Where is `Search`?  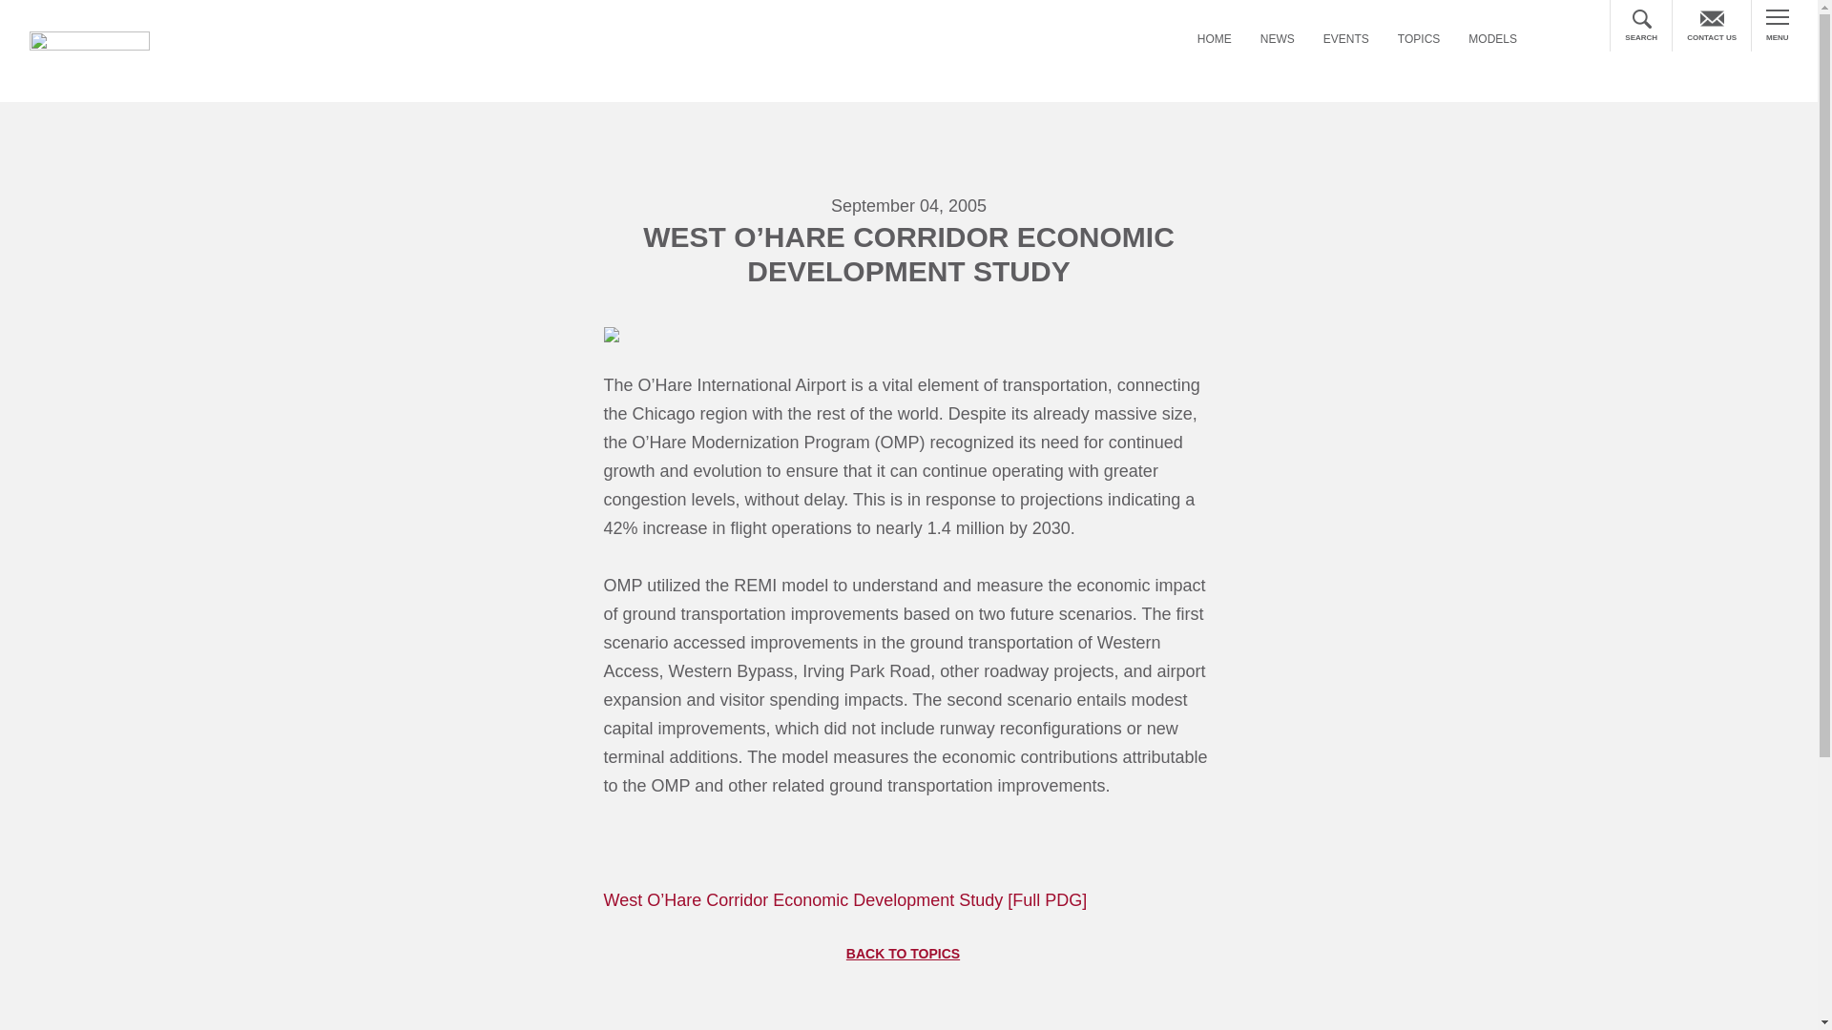 Search is located at coordinates (1672, 44).